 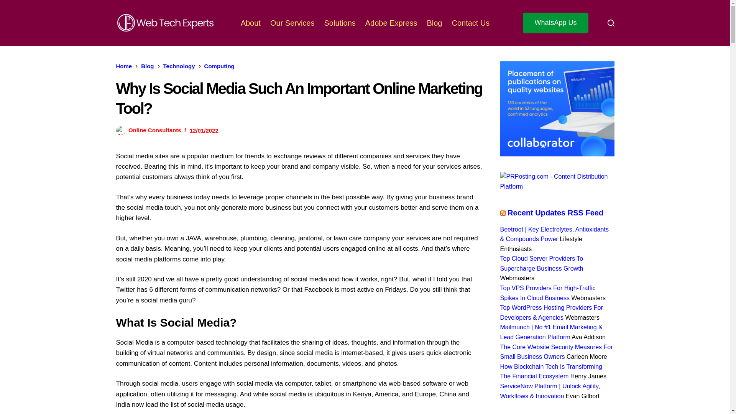 I want to click on Online Consultants, so click(x=154, y=130).